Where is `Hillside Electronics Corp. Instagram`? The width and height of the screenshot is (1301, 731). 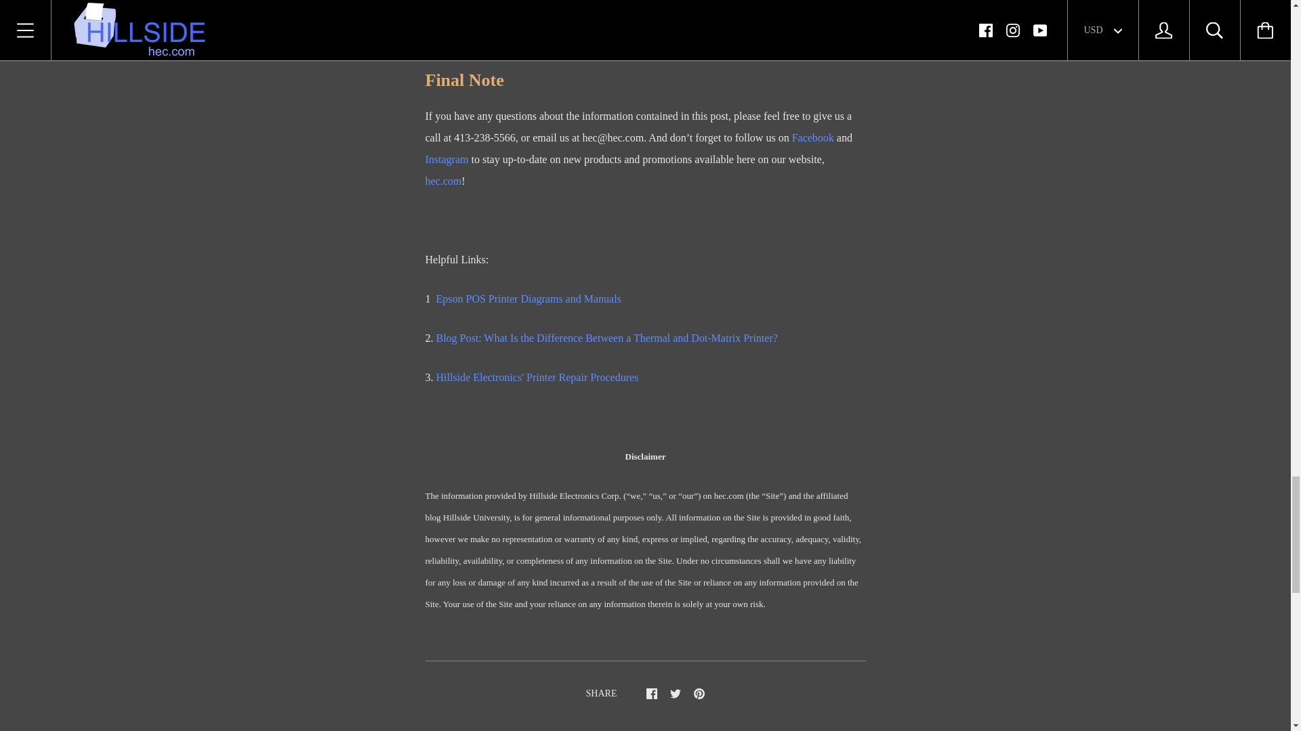 Hillside Electronics Corp. Instagram is located at coordinates (447, 159).